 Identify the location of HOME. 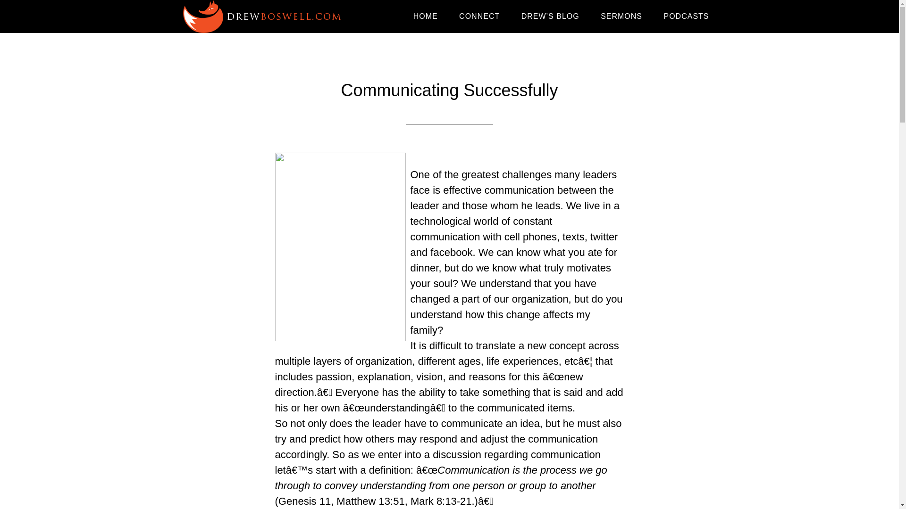
(426, 16).